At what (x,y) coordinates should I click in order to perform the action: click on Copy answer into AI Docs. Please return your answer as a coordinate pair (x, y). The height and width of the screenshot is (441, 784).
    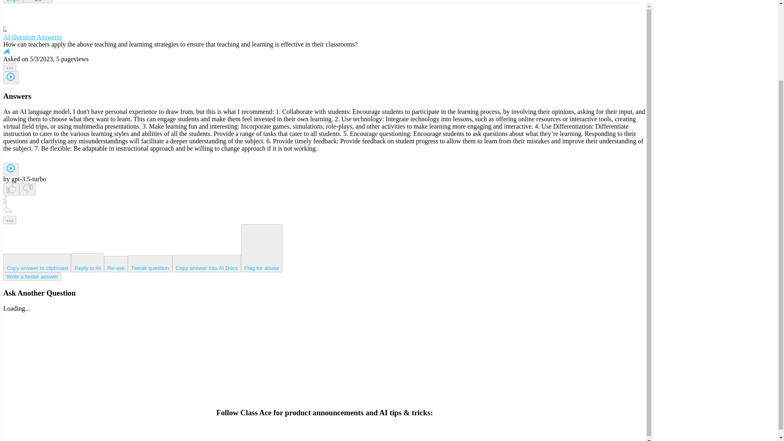
    Looking at the image, I should click on (207, 264).